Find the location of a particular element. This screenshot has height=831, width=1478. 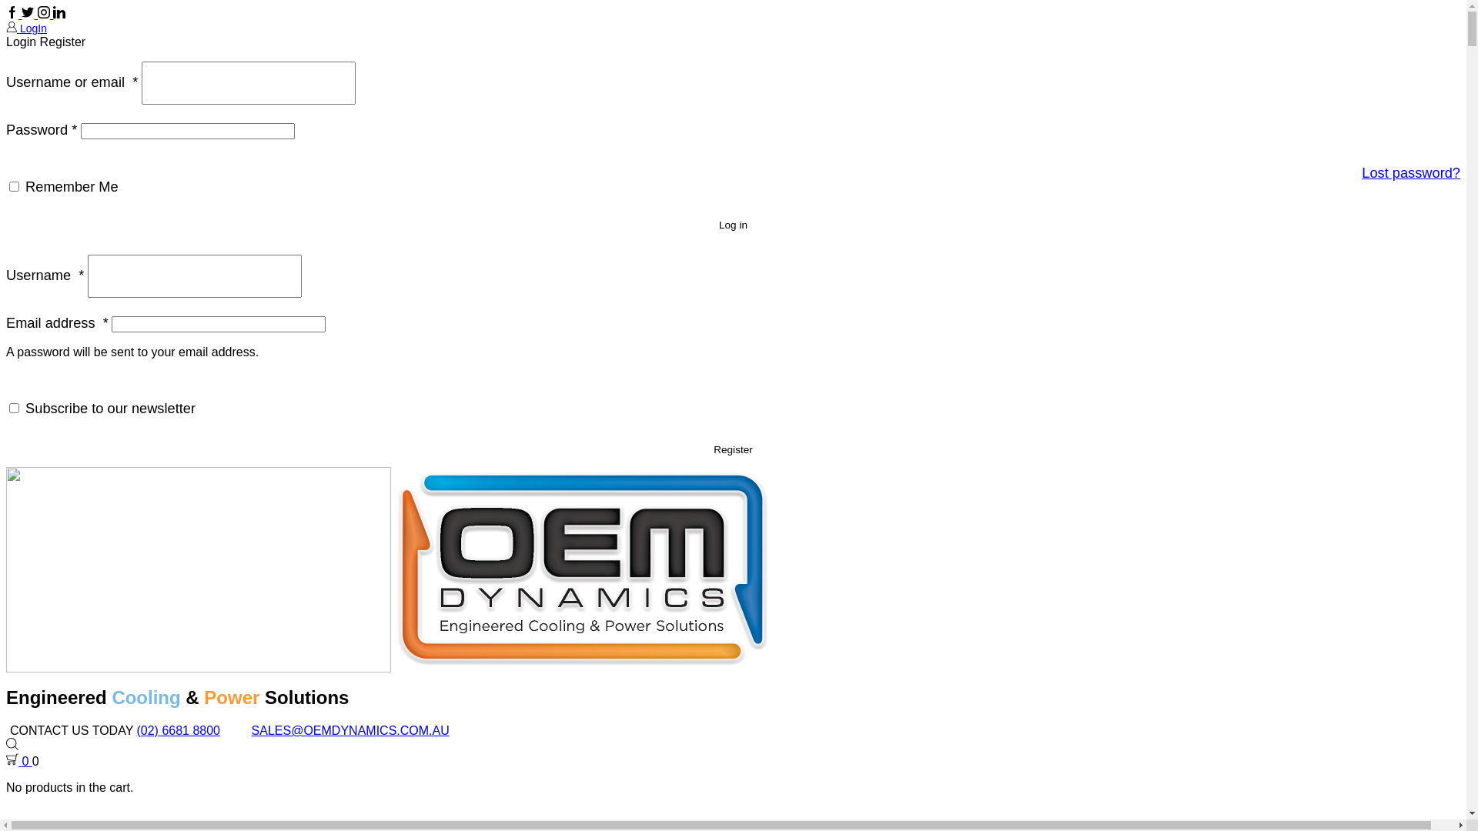

Facebook is located at coordinates (14, 14).